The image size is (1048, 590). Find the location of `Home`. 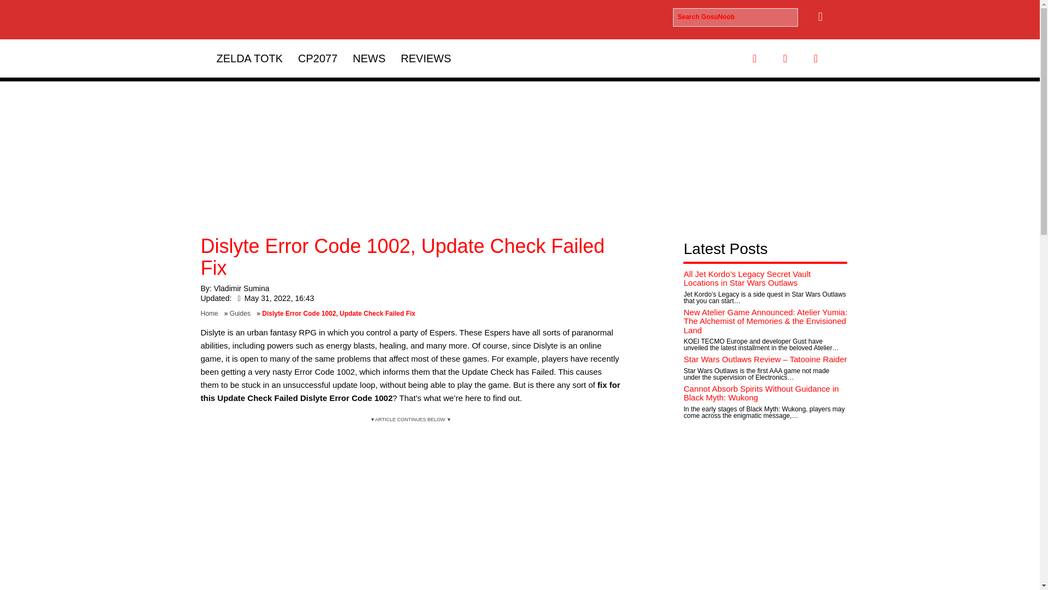

Home is located at coordinates (212, 314).